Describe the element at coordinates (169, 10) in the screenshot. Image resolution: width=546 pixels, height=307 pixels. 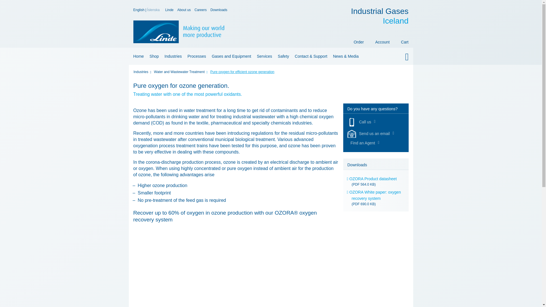
I see `Linde` at that location.